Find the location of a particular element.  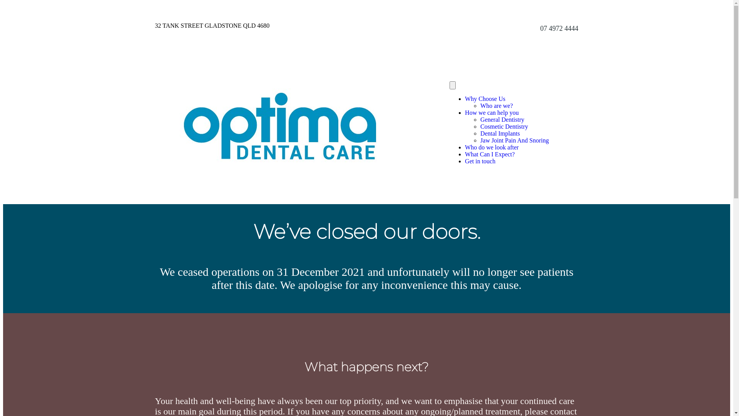

Optima Dental Care logo 2018 - digital is located at coordinates (279, 126).